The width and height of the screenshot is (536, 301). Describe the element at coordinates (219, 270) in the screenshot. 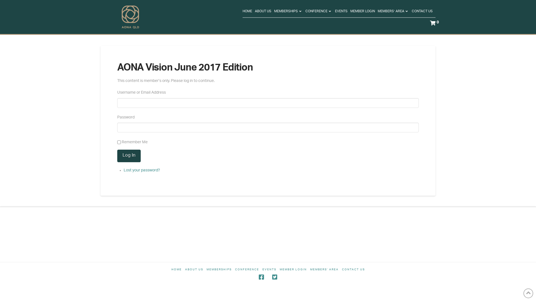

I see `MEMBERSHIPS` at that location.